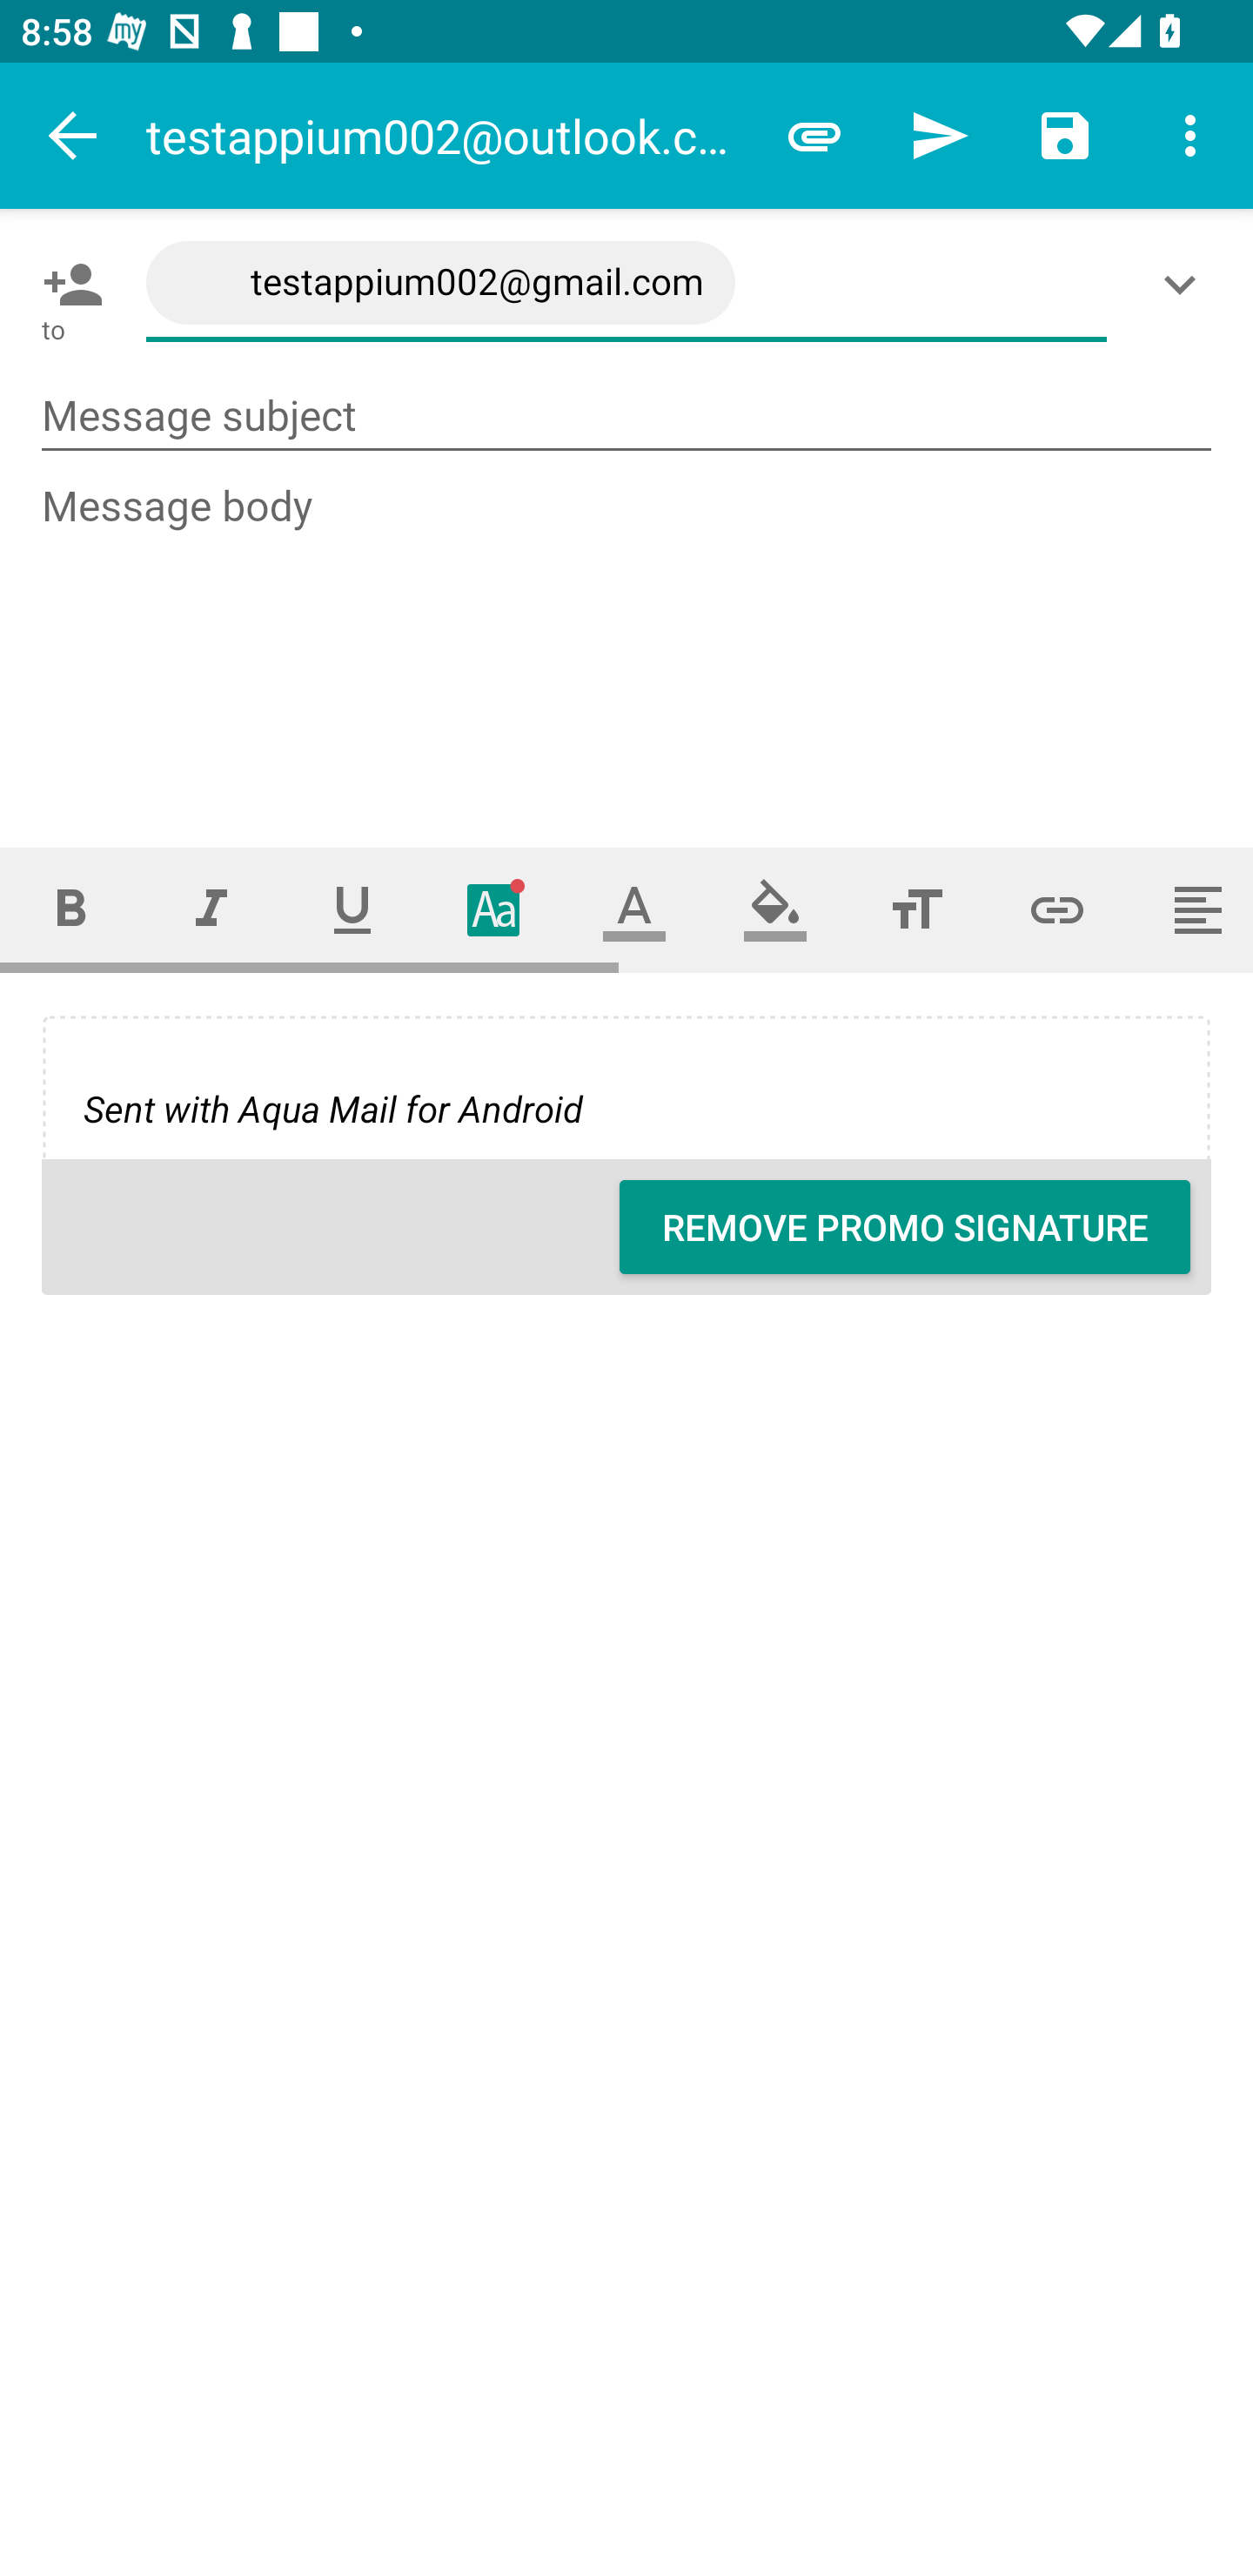  I want to click on Show/Add CC/BCC, so click(1185, 284).